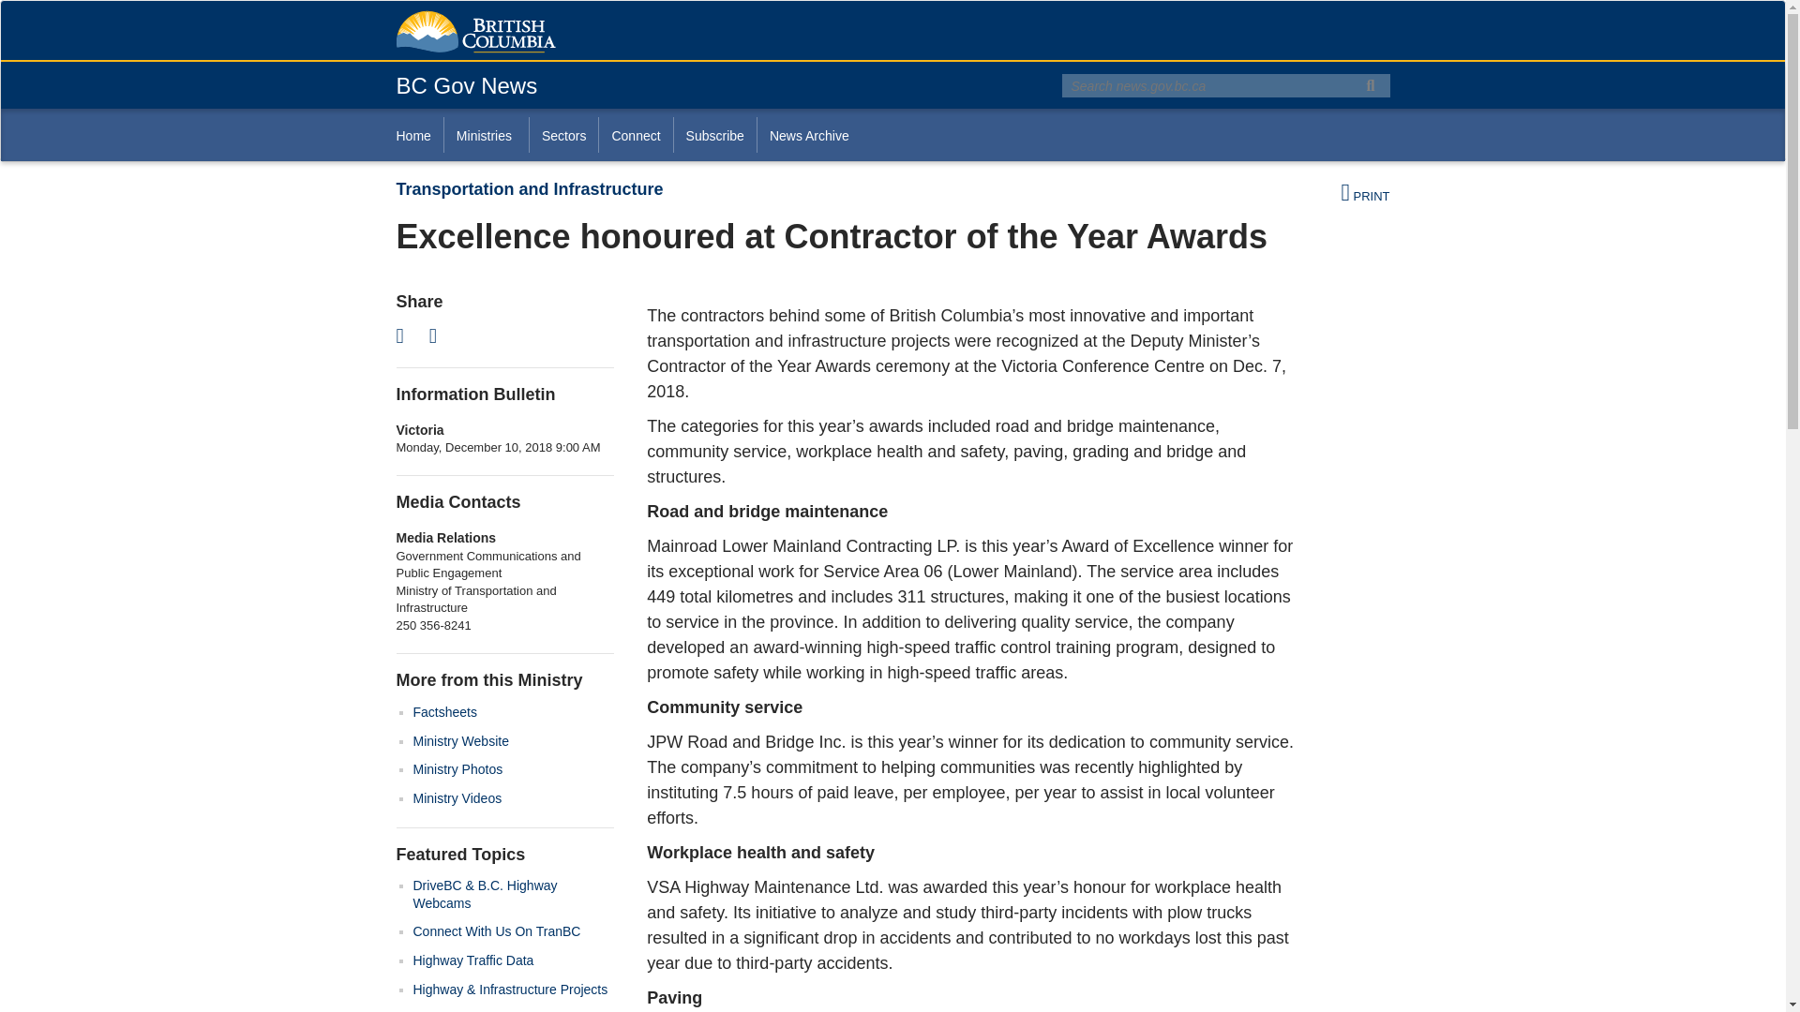 The height and width of the screenshot is (1012, 1800). Describe the element at coordinates (562, 135) in the screenshot. I see `Sectors` at that location.